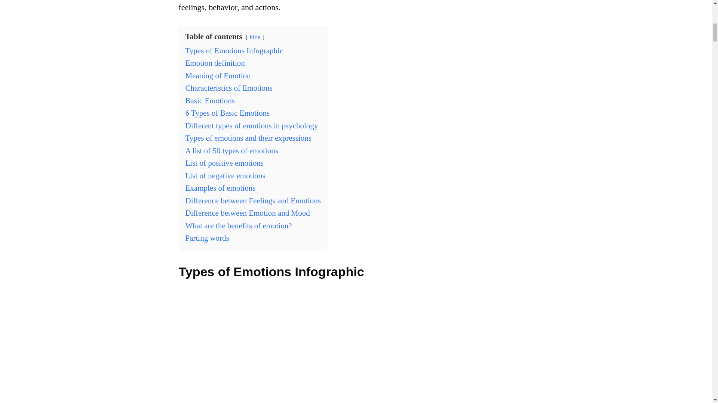 This screenshot has height=403, width=718. Describe the element at coordinates (248, 213) in the screenshot. I see `Difference between Emotion and Mood` at that location.